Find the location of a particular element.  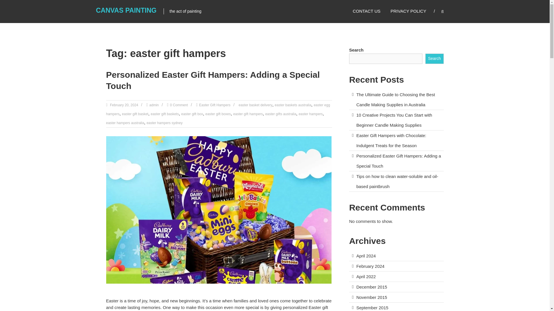

Search is located at coordinates (469, 155).